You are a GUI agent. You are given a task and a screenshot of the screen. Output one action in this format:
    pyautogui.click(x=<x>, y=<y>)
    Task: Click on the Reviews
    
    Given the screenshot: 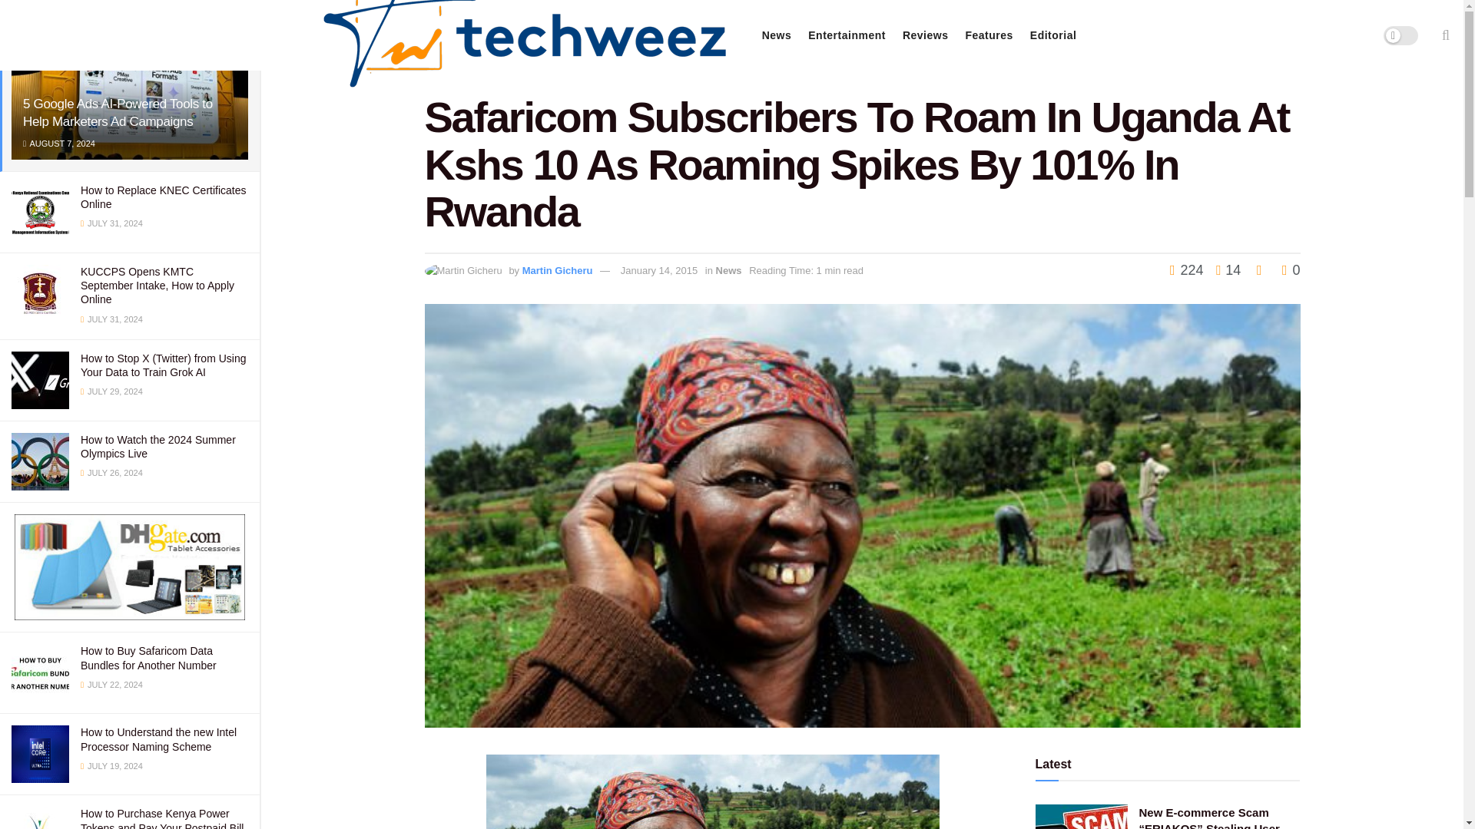 What is the action you would take?
    pyautogui.click(x=925, y=35)
    